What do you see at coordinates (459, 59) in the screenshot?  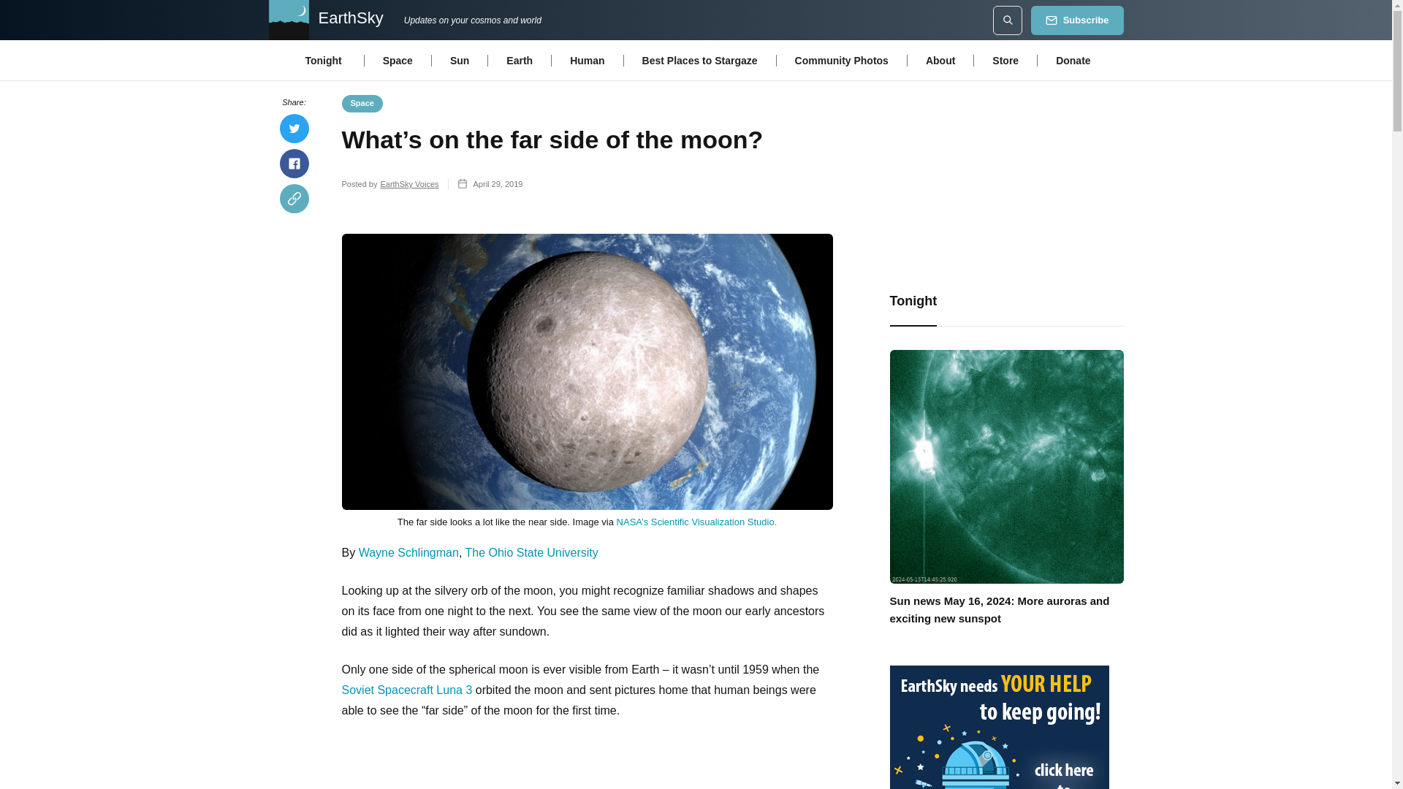 I see `Sun` at bounding box center [459, 59].